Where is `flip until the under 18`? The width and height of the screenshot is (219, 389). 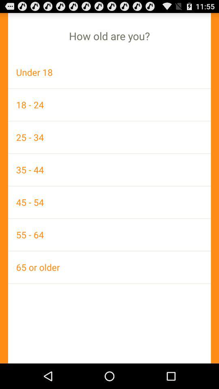
flip until the under 18 is located at coordinates (109, 72).